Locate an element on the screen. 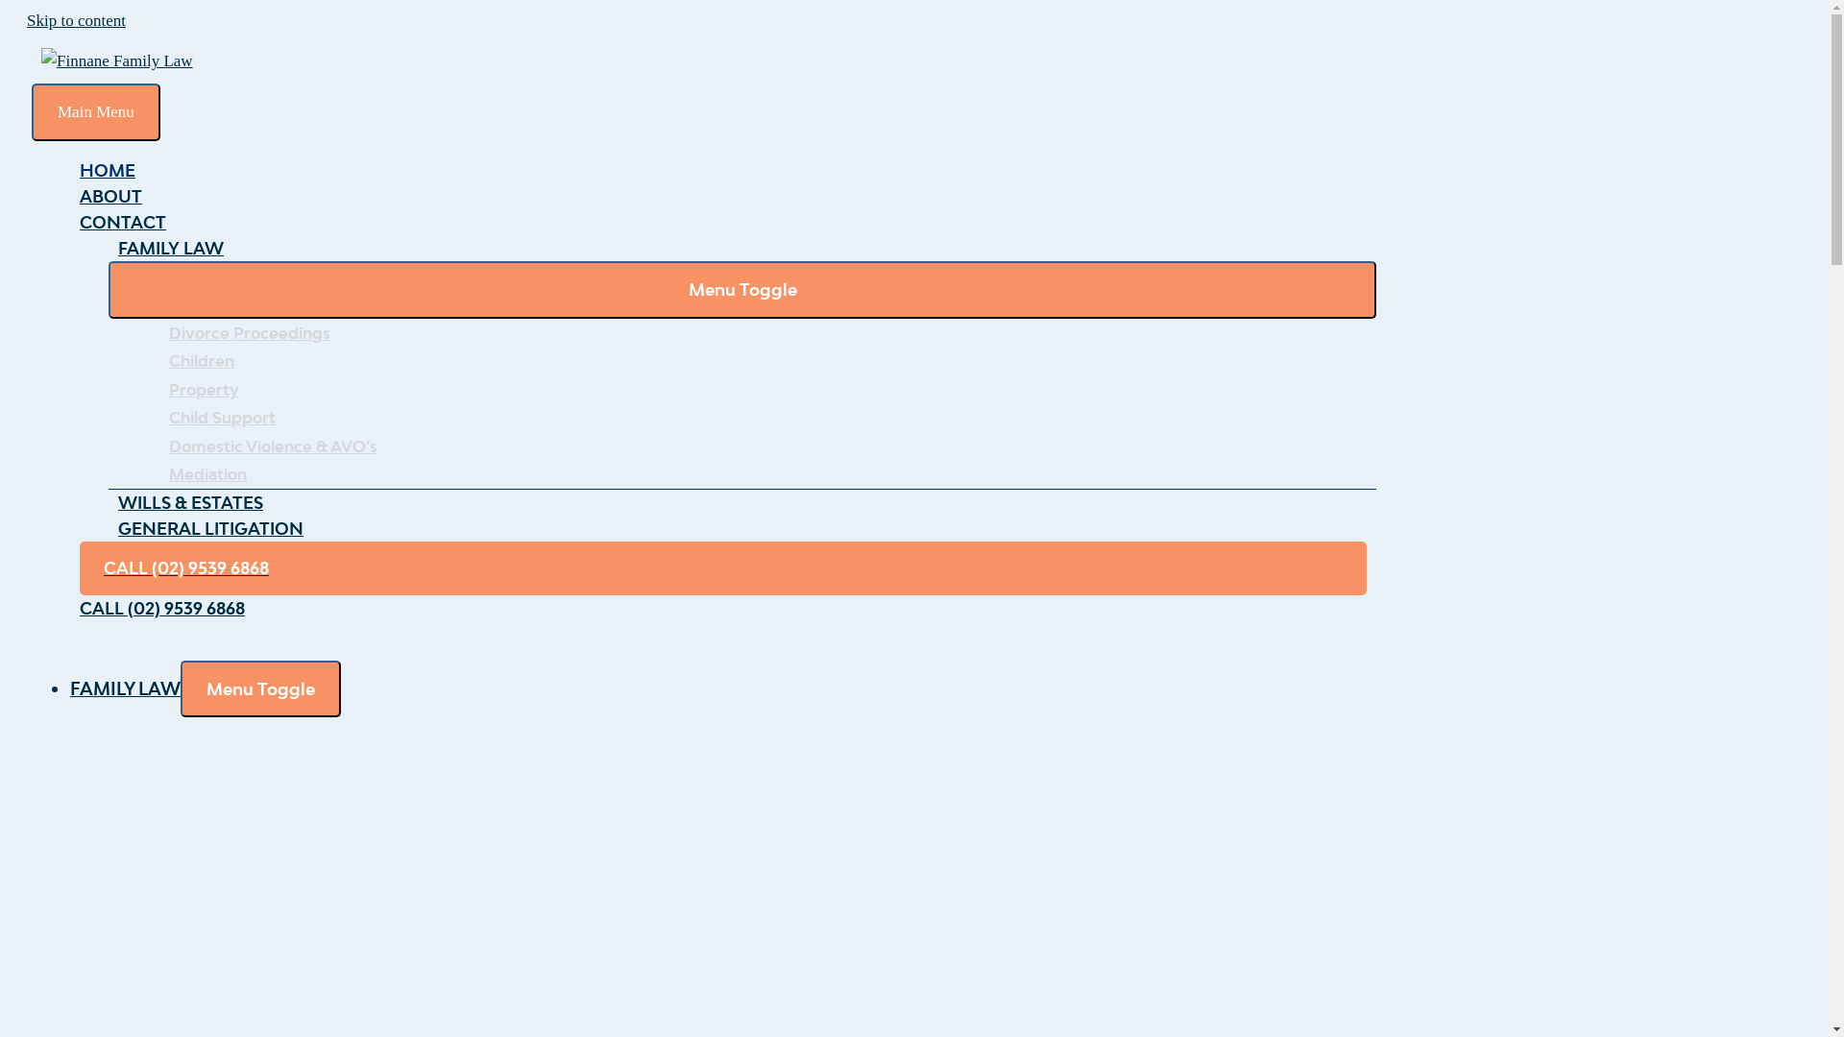 The image size is (1844, 1037). Child Support is located at coordinates (762, 418).